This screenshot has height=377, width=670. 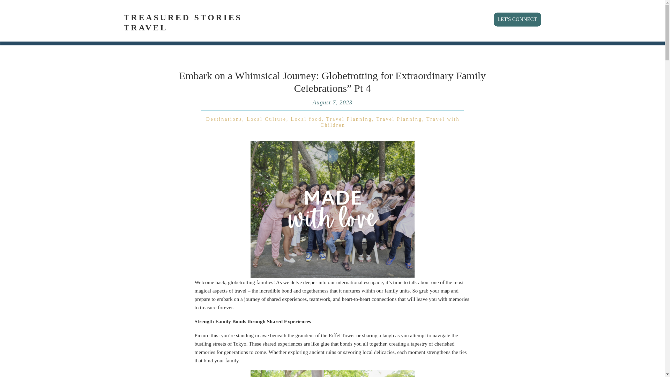 What do you see at coordinates (267, 119) in the screenshot?
I see `Local Culture` at bounding box center [267, 119].